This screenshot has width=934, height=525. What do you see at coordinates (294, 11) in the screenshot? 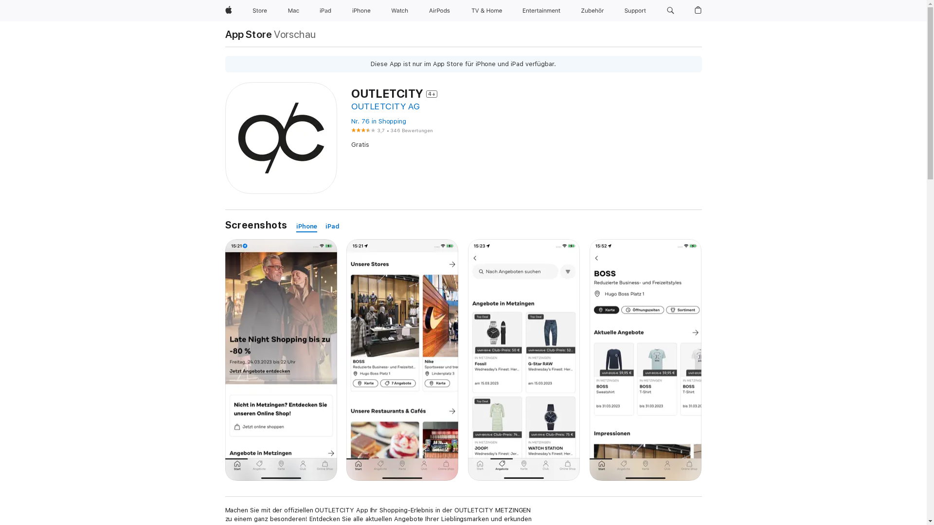
I see `Mac` at bounding box center [294, 11].